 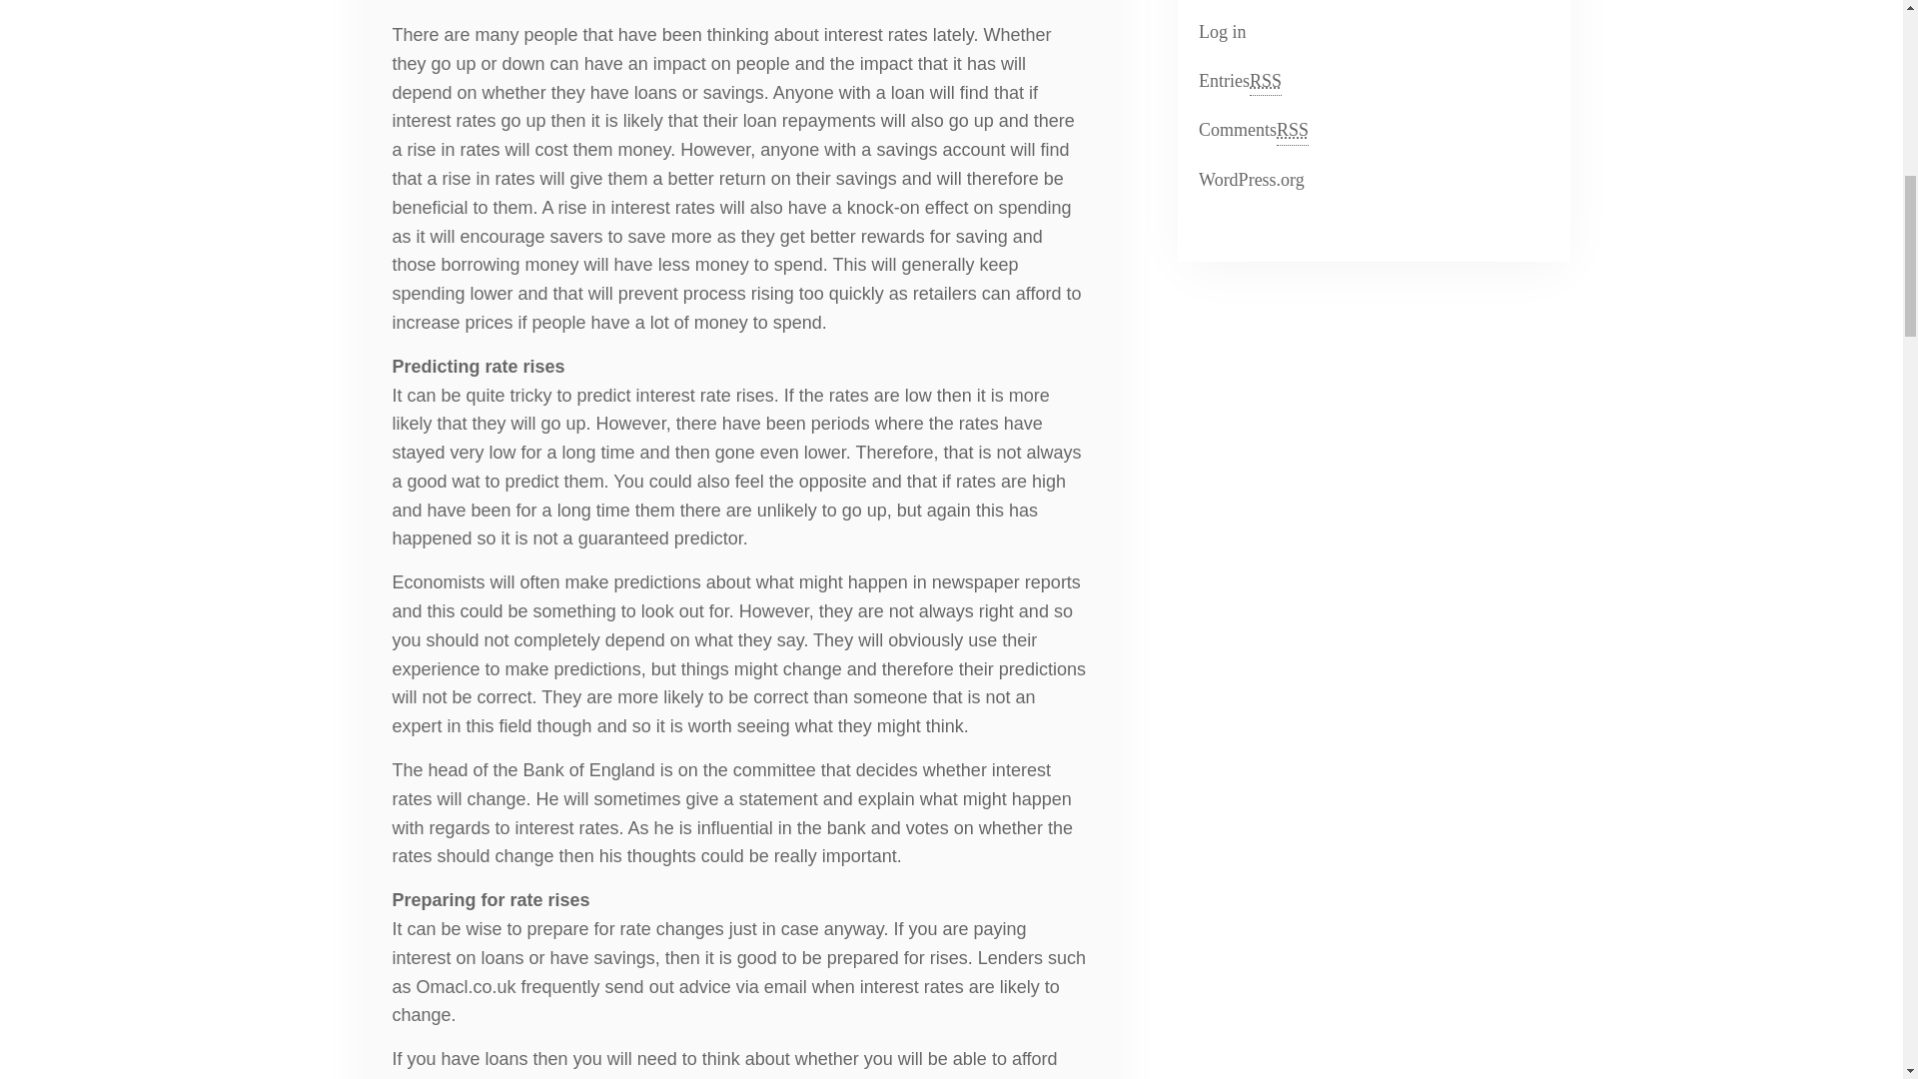 I want to click on Log in, so click(x=1249, y=180).